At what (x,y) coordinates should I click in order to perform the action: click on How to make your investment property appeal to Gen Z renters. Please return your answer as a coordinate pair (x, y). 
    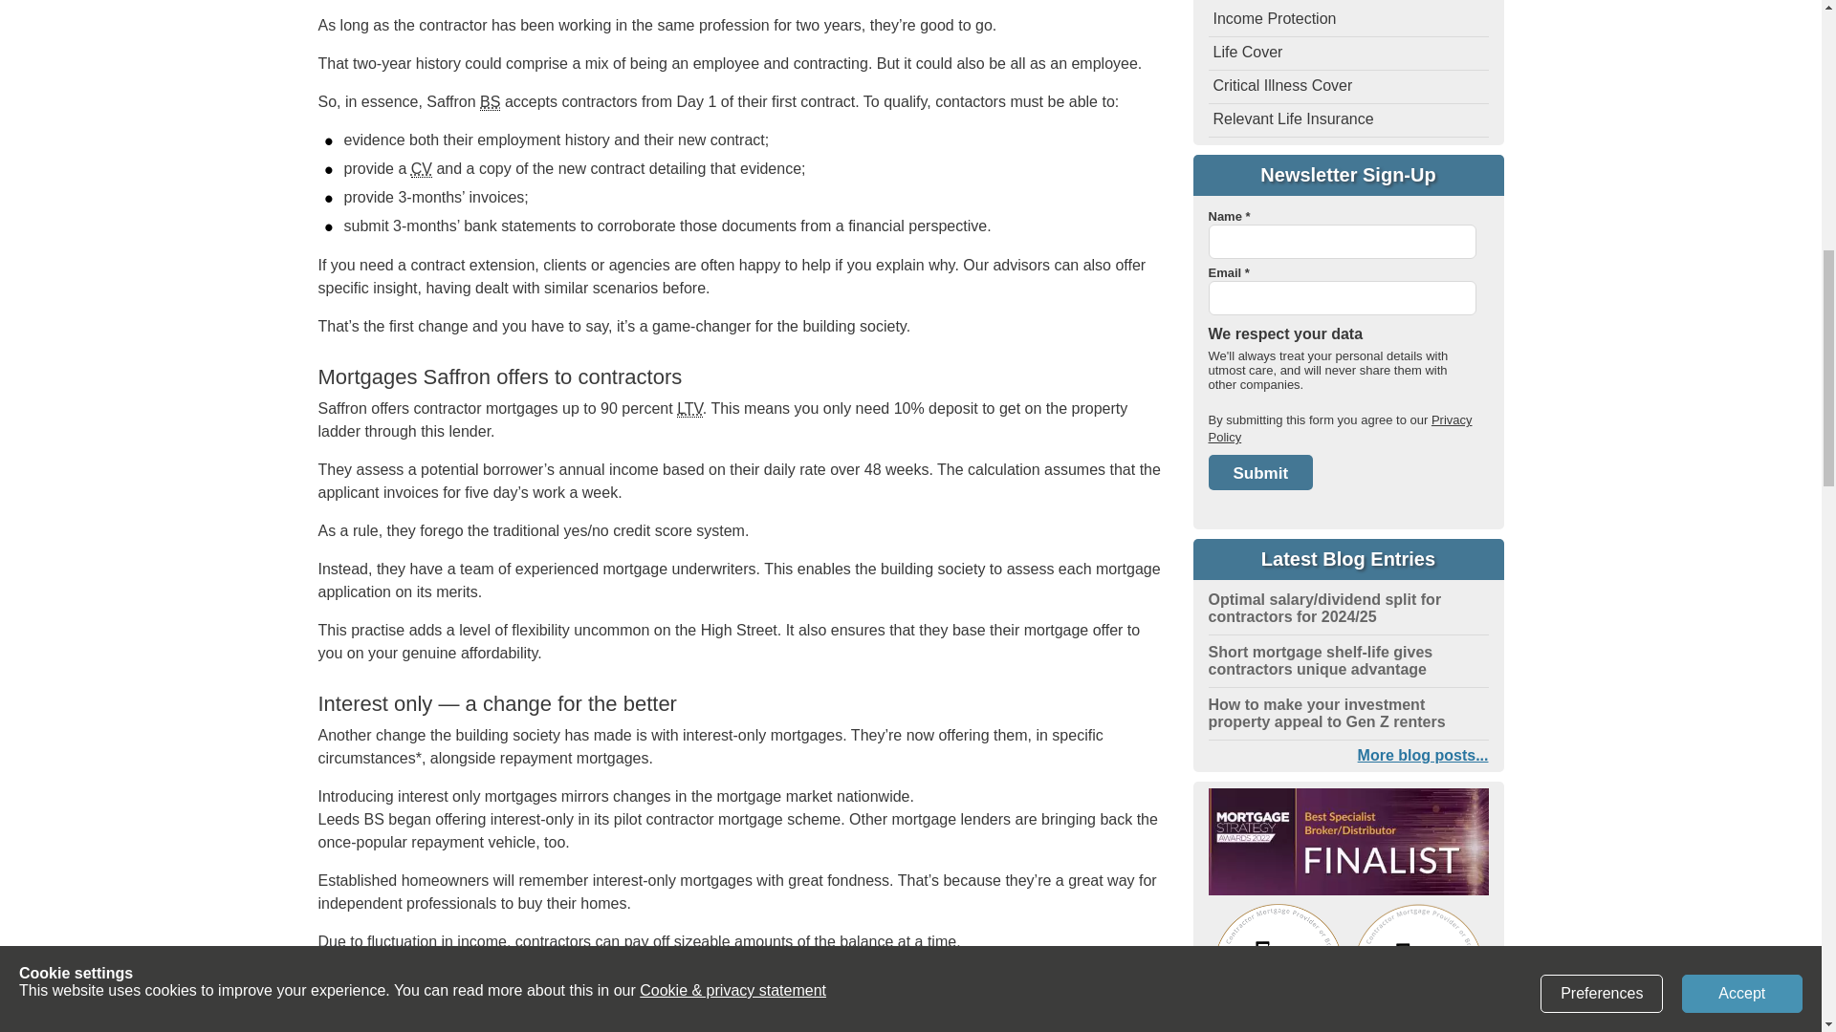
    Looking at the image, I should click on (1327, 713).